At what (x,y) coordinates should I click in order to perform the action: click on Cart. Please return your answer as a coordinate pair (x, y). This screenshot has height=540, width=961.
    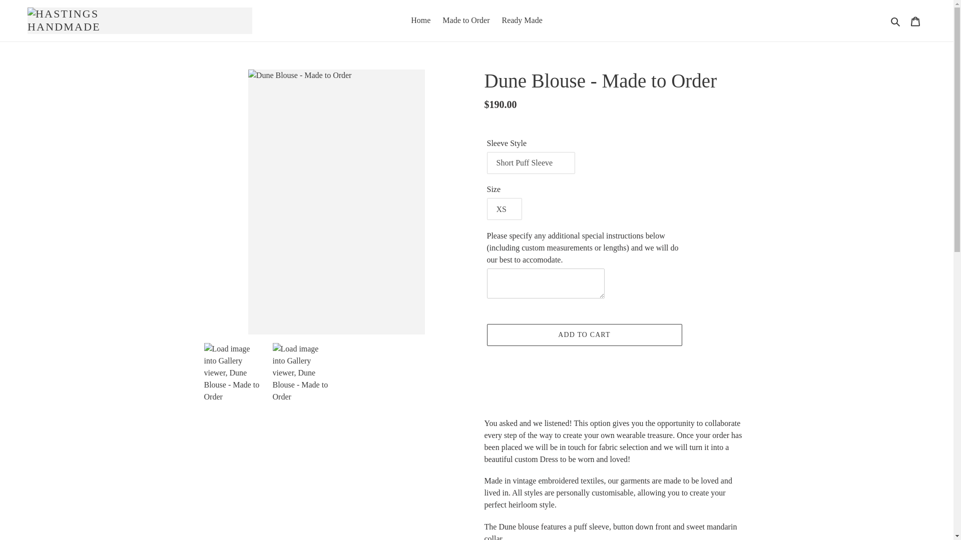
    Looking at the image, I should click on (915, 20).